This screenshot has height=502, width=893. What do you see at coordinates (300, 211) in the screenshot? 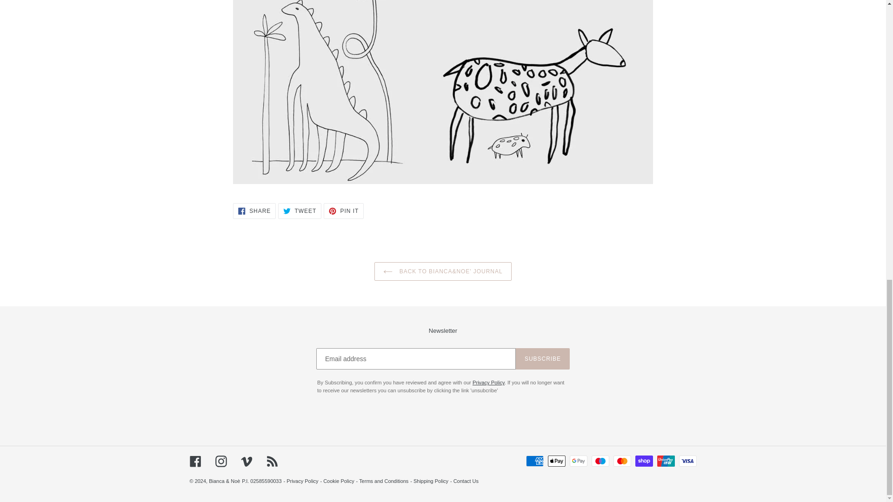
I see `SUBSCRIBE` at bounding box center [300, 211].